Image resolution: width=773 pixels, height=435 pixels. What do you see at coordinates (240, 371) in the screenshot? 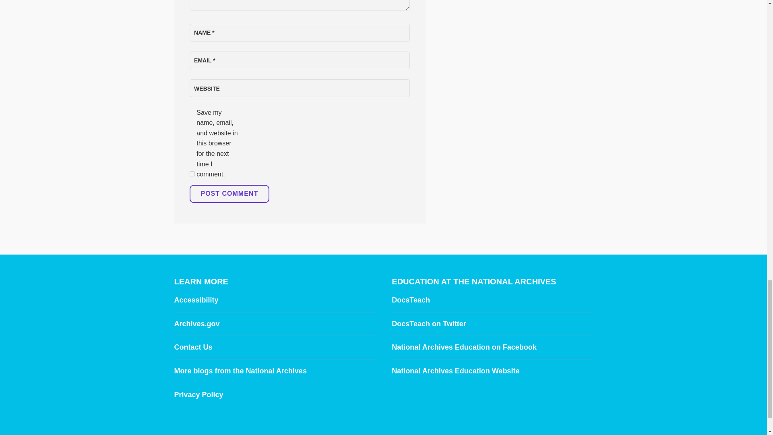
I see `U.S. National Archives Blogroll` at bounding box center [240, 371].